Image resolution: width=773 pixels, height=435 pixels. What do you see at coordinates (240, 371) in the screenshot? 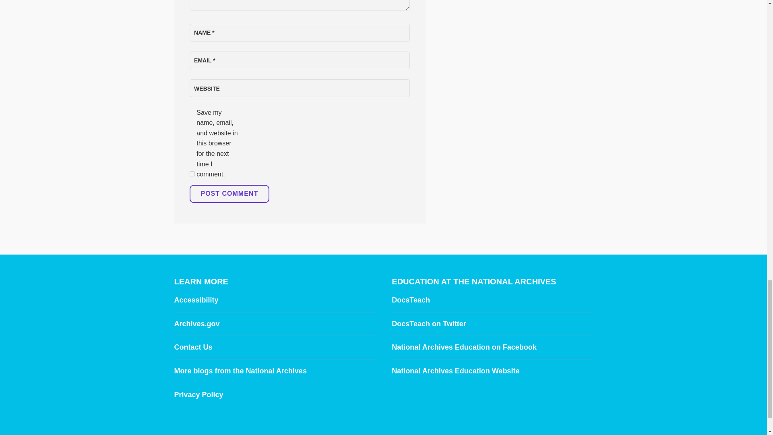
I see `U.S. National Archives Blogroll` at bounding box center [240, 371].